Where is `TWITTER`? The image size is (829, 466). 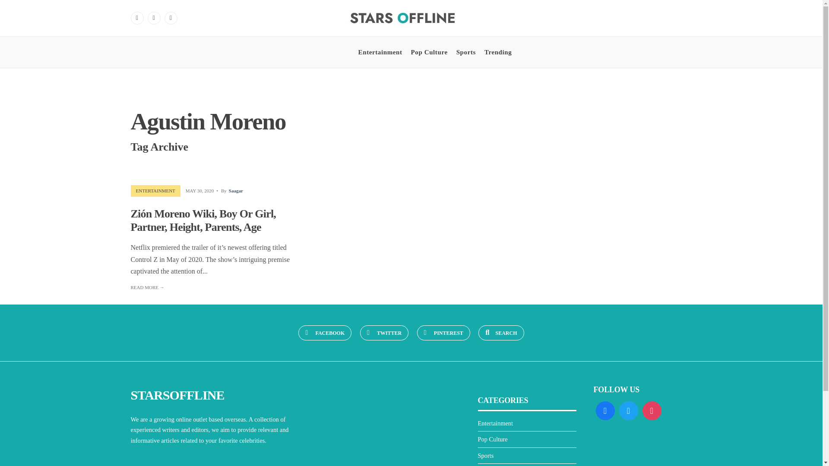 TWITTER is located at coordinates (384, 333).